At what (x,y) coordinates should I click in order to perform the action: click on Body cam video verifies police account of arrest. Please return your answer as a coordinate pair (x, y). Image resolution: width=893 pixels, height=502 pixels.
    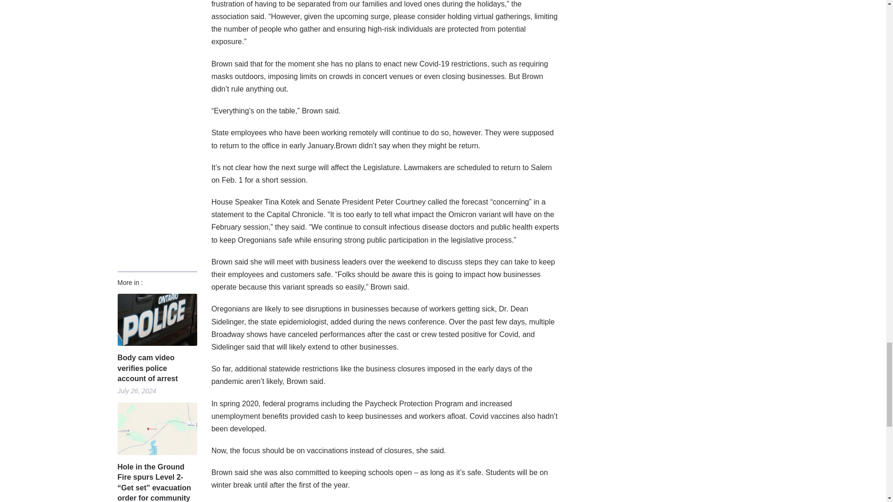
    Looking at the image, I should click on (156, 368).